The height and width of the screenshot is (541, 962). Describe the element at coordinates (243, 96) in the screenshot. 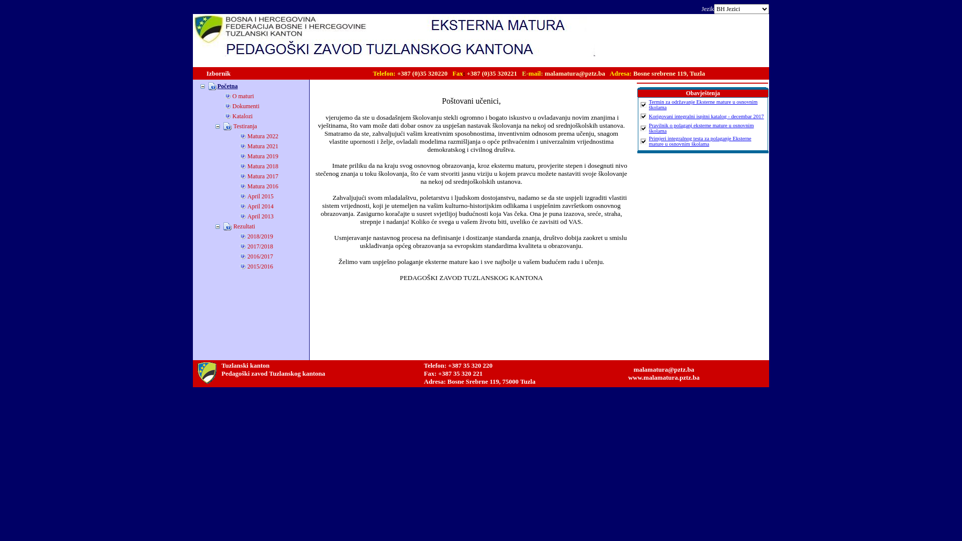

I see `O maturi` at that location.